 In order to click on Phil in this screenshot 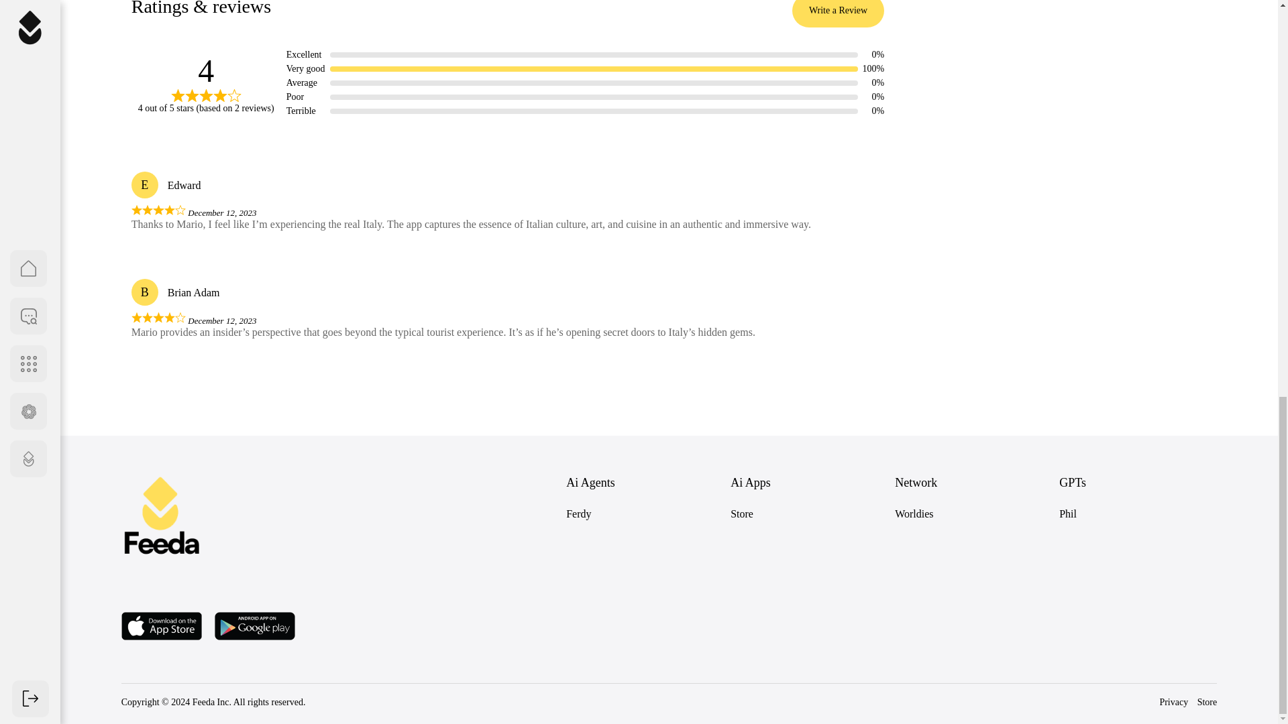, I will do `click(1068, 514)`.